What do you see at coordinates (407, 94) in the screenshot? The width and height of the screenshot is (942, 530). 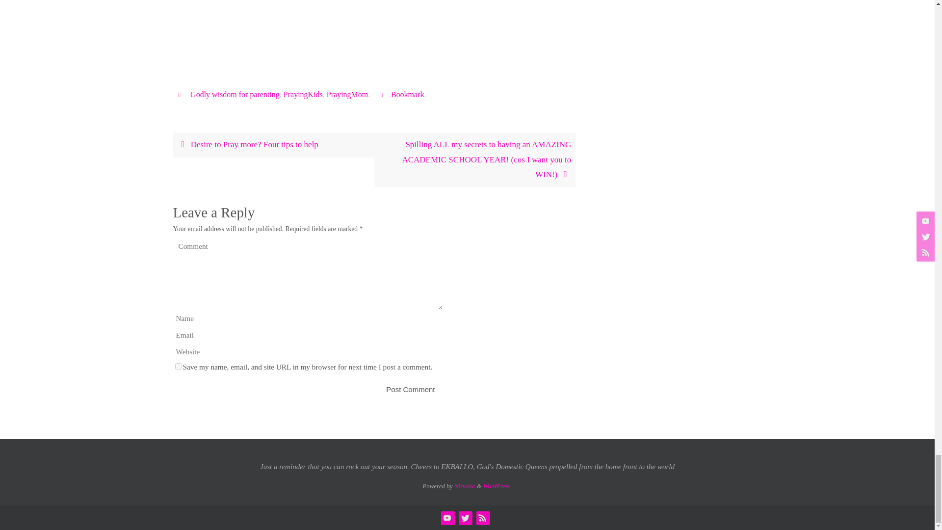 I see `Bookmark` at bounding box center [407, 94].